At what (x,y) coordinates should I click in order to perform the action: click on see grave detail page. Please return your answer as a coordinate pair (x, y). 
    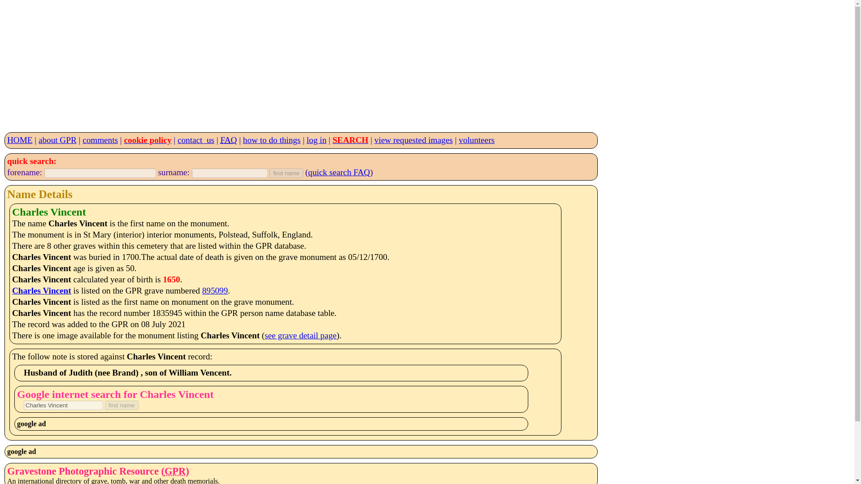
    Looking at the image, I should click on (300, 335).